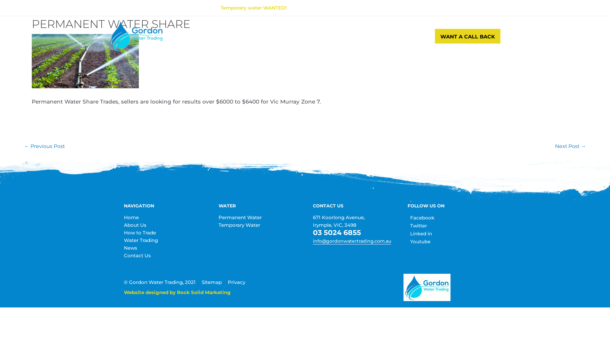  Describe the element at coordinates (236, 282) in the screenshot. I see `Privacy` at that location.